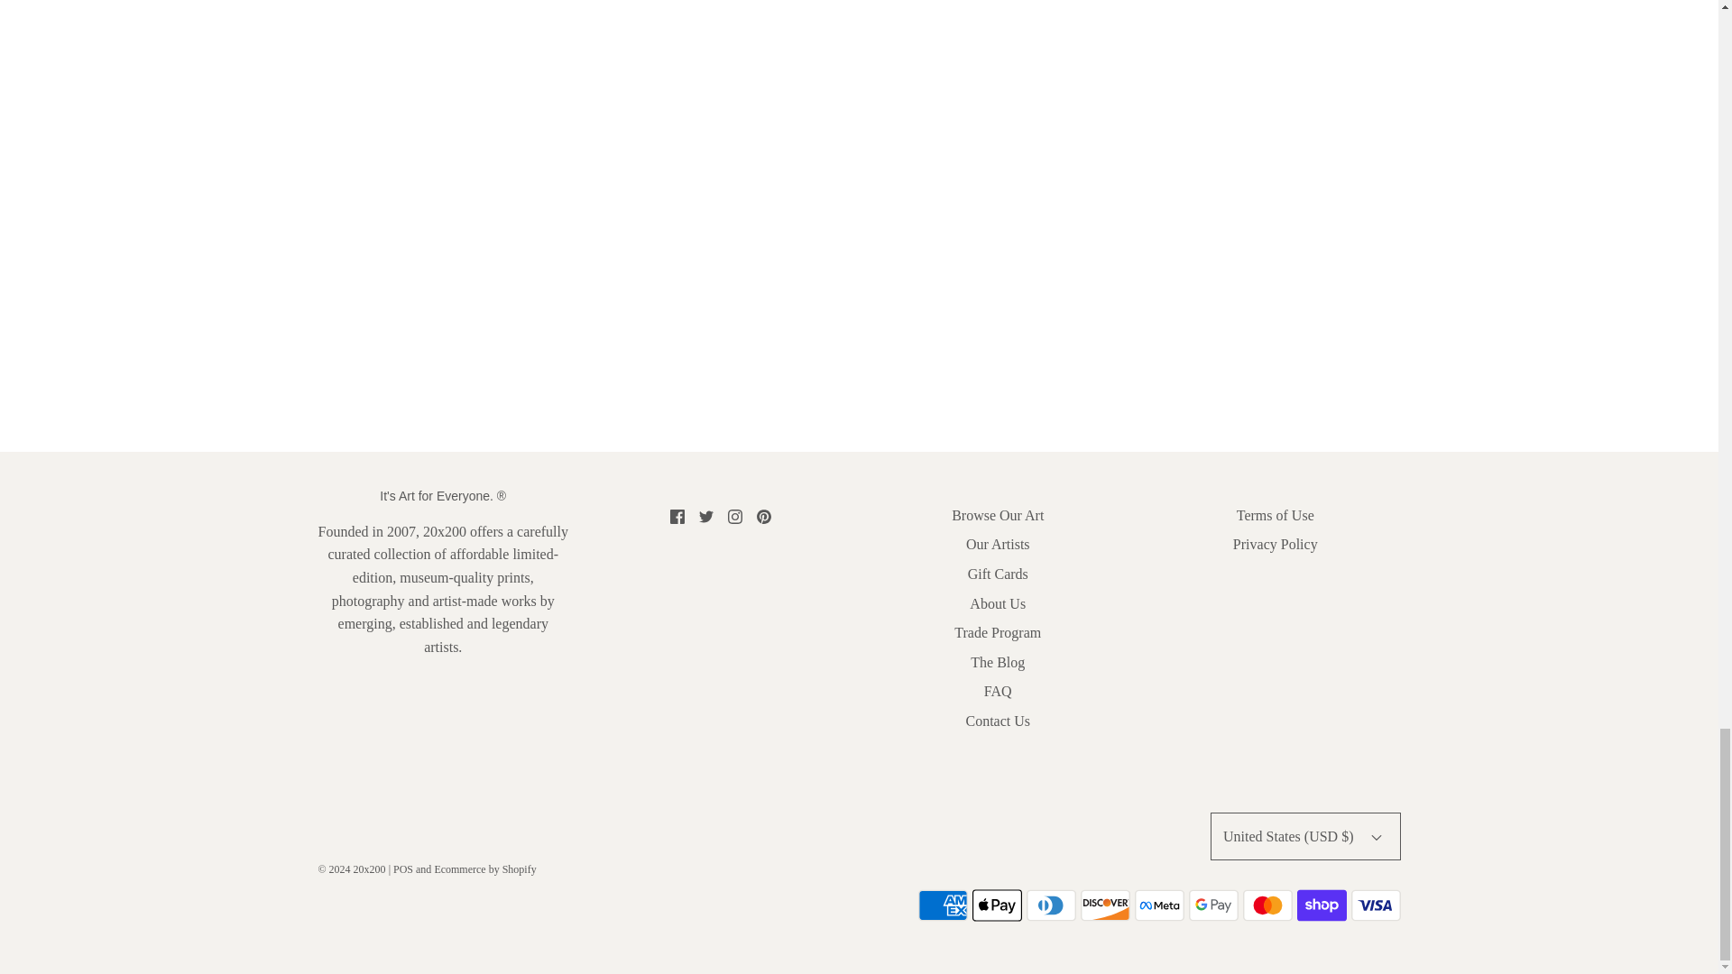 The width and height of the screenshot is (1732, 974). I want to click on Pinterest icon, so click(763, 516).